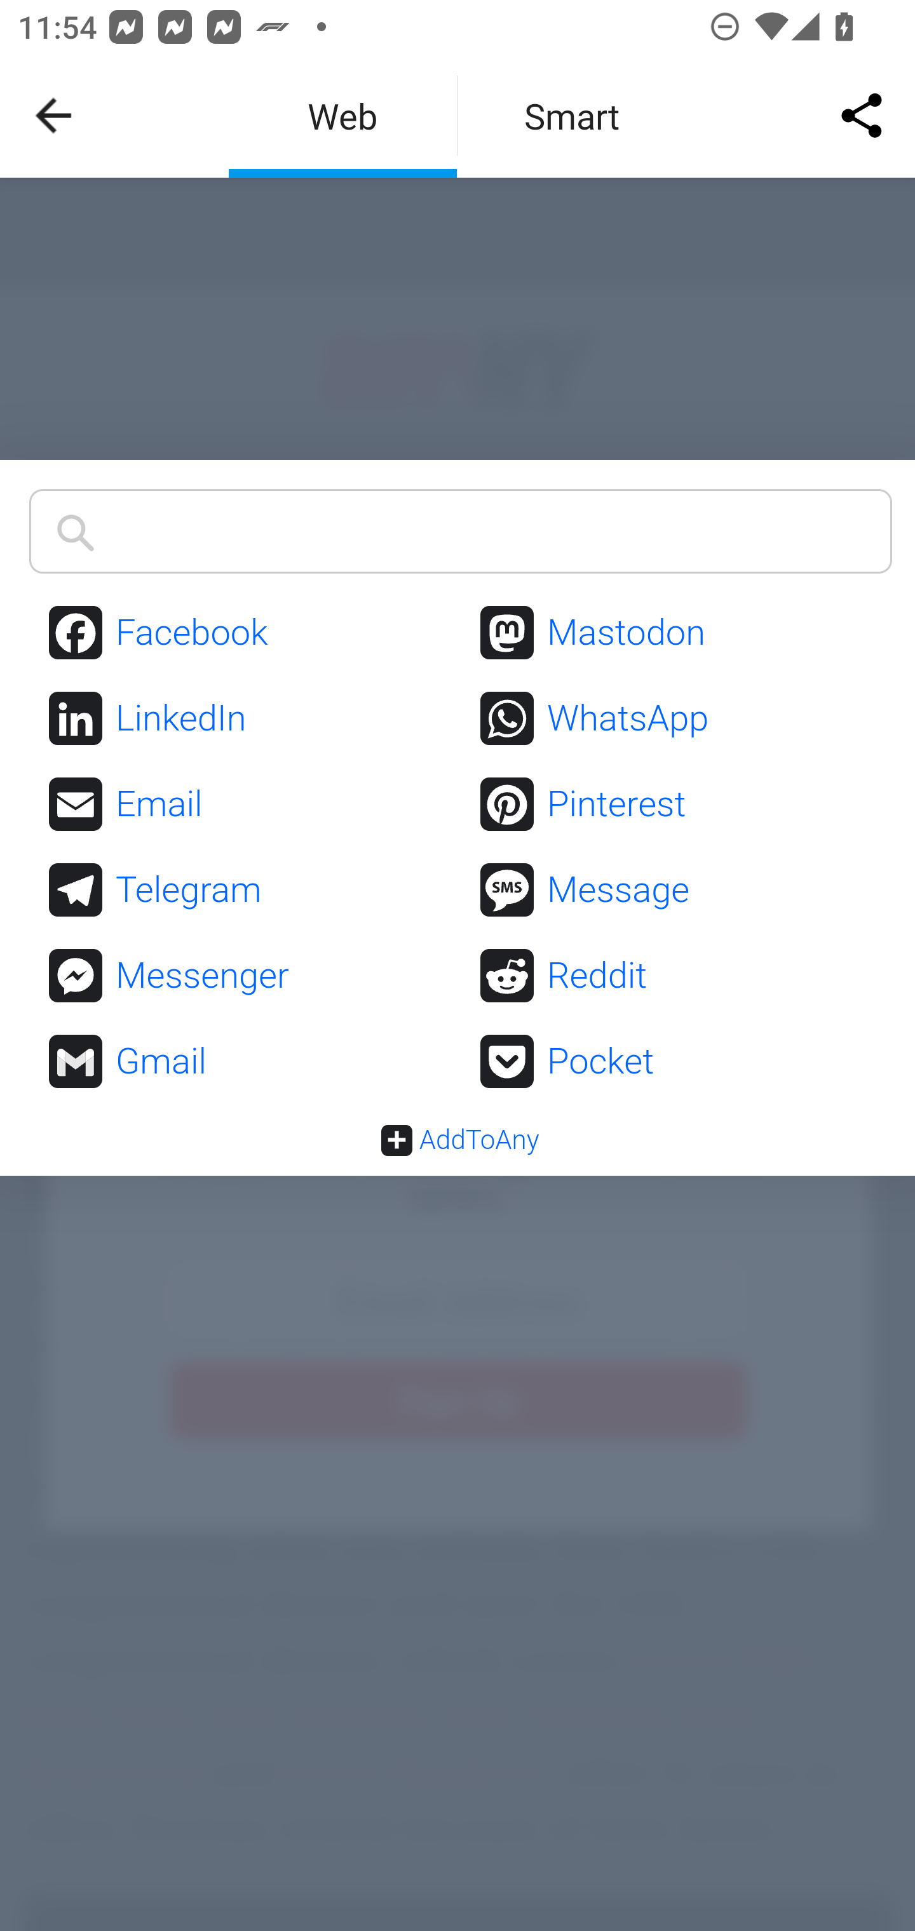 The width and height of the screenshot is (915, 1931). Describe the element at coordinates (676, 890) in the screenshot. I see `Message` at that location.